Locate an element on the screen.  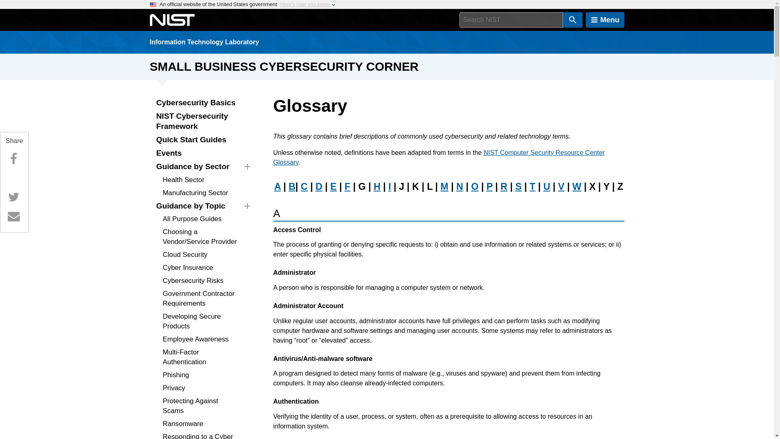
Email is located at coordinates (13, 216).